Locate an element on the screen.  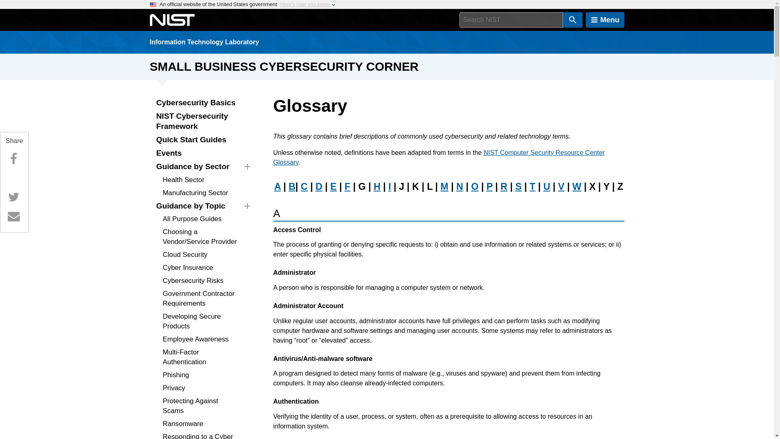
Email is located at coordinates (13, 216).